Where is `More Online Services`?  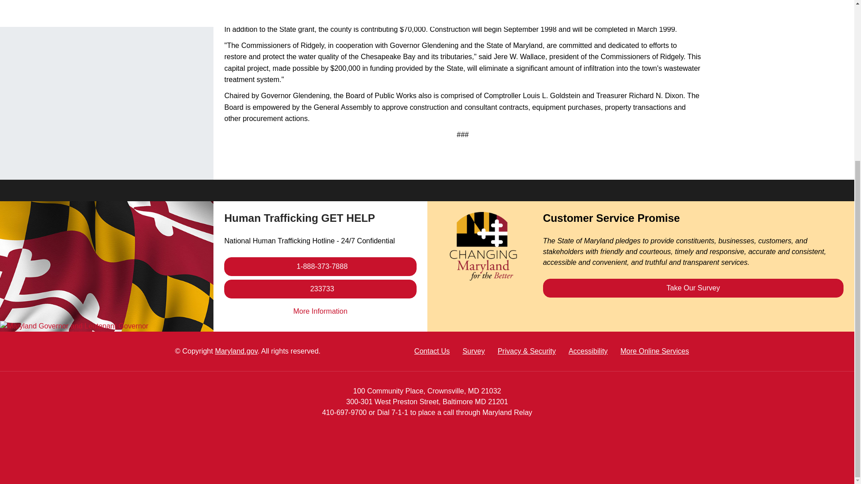 More Online Services is located at coordinates (431, 351).